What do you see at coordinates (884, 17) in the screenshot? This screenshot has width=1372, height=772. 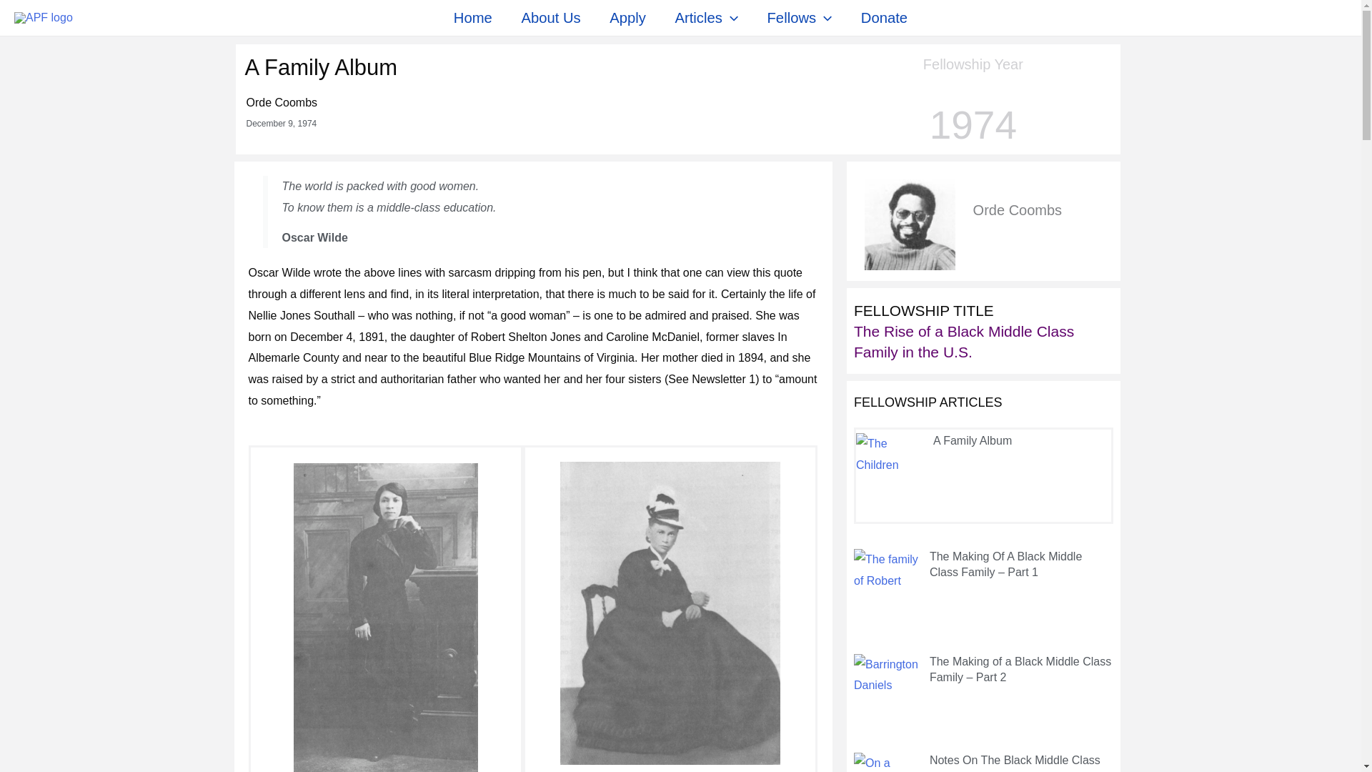 I see `Donate` at bounding box center [884, 17].